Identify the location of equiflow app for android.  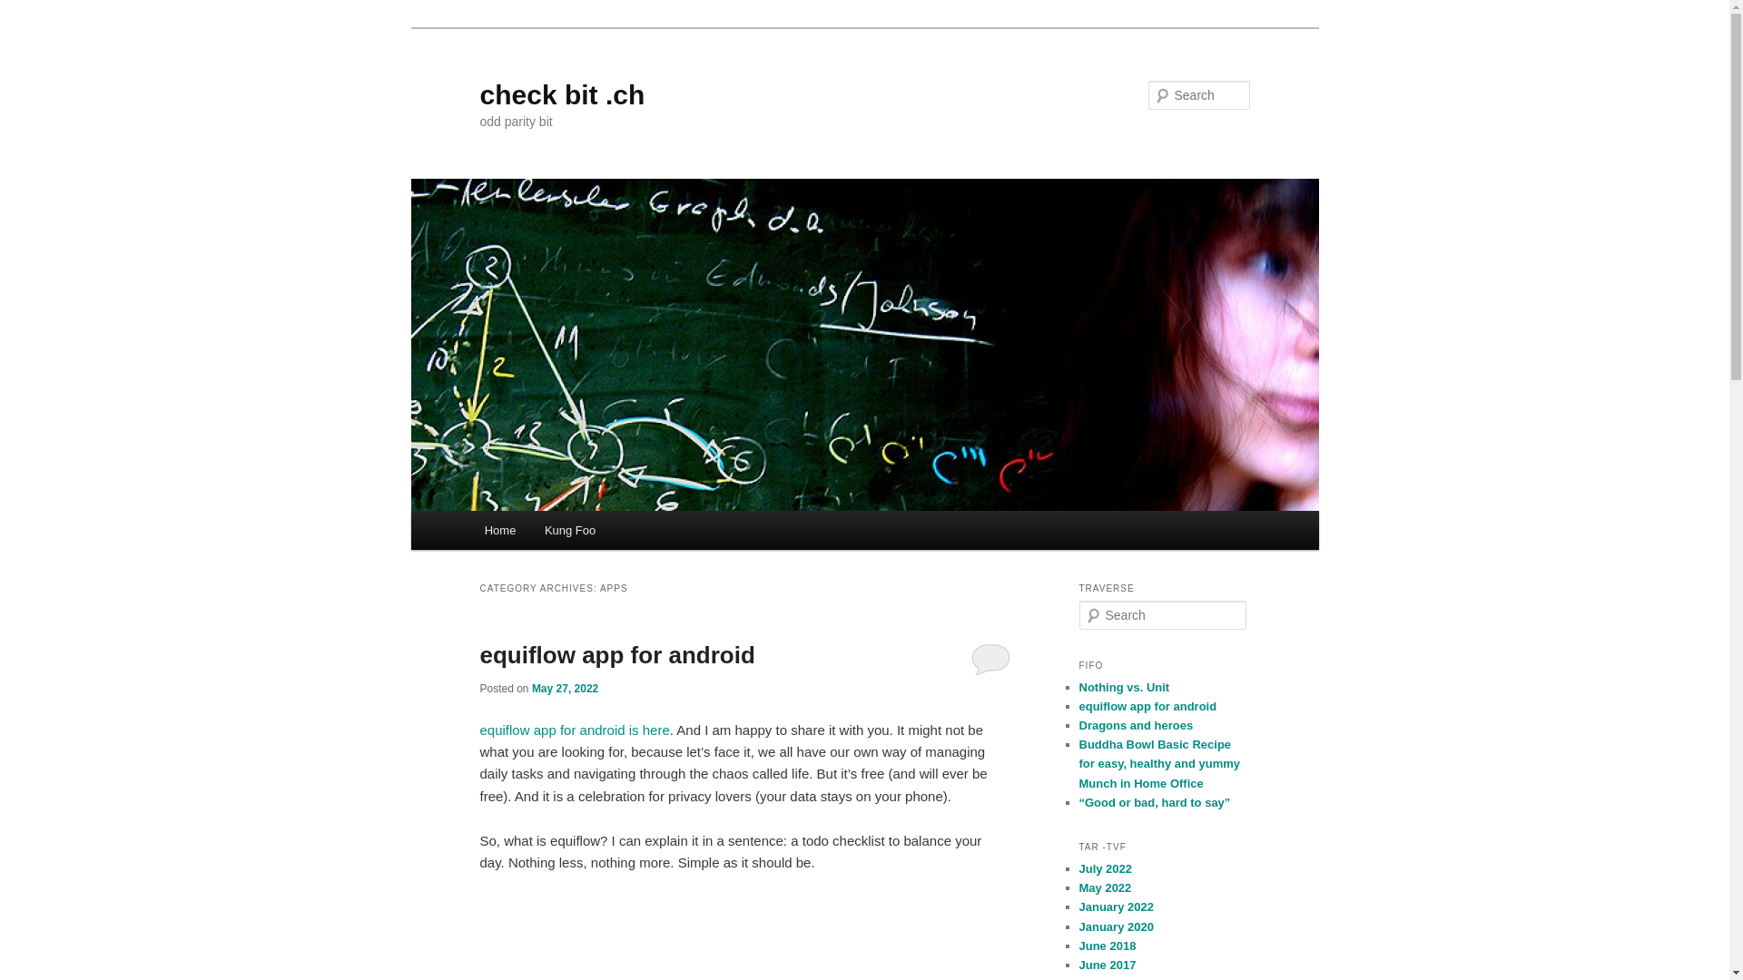
(1147, 706).